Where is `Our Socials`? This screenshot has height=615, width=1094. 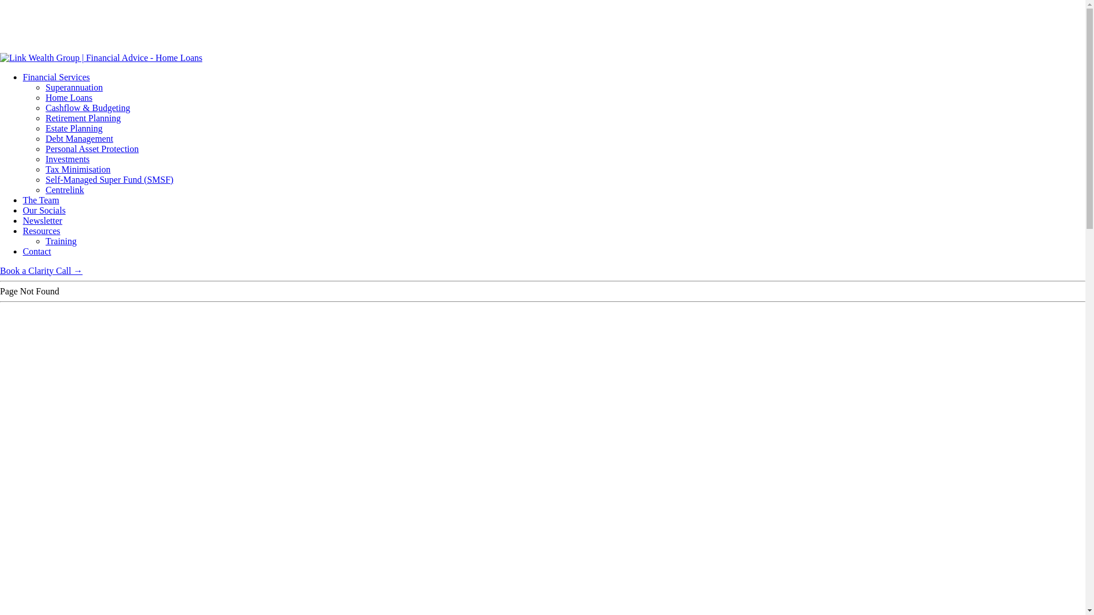 Our Socials is located at coordinates (44, 211).